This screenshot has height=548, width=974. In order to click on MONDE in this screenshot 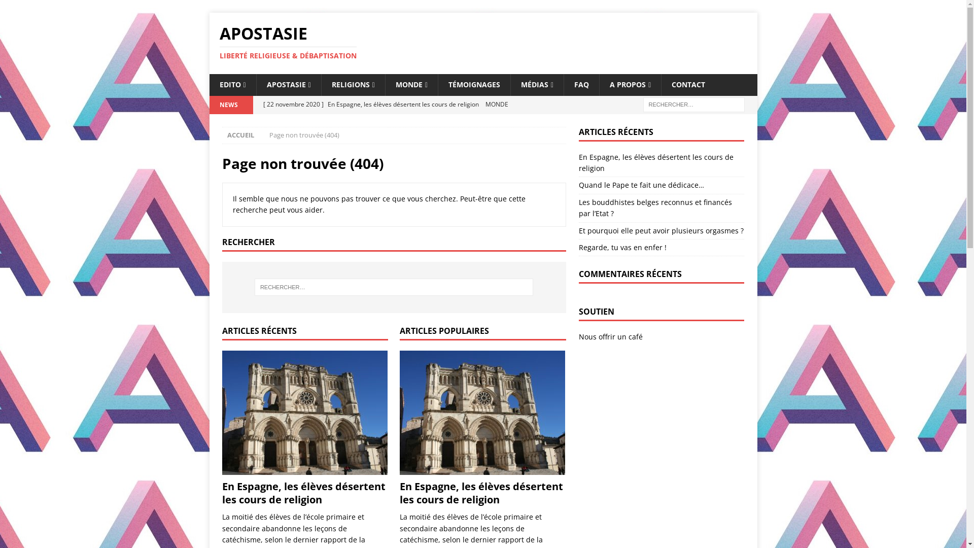, I will do `click(411, 85)`.